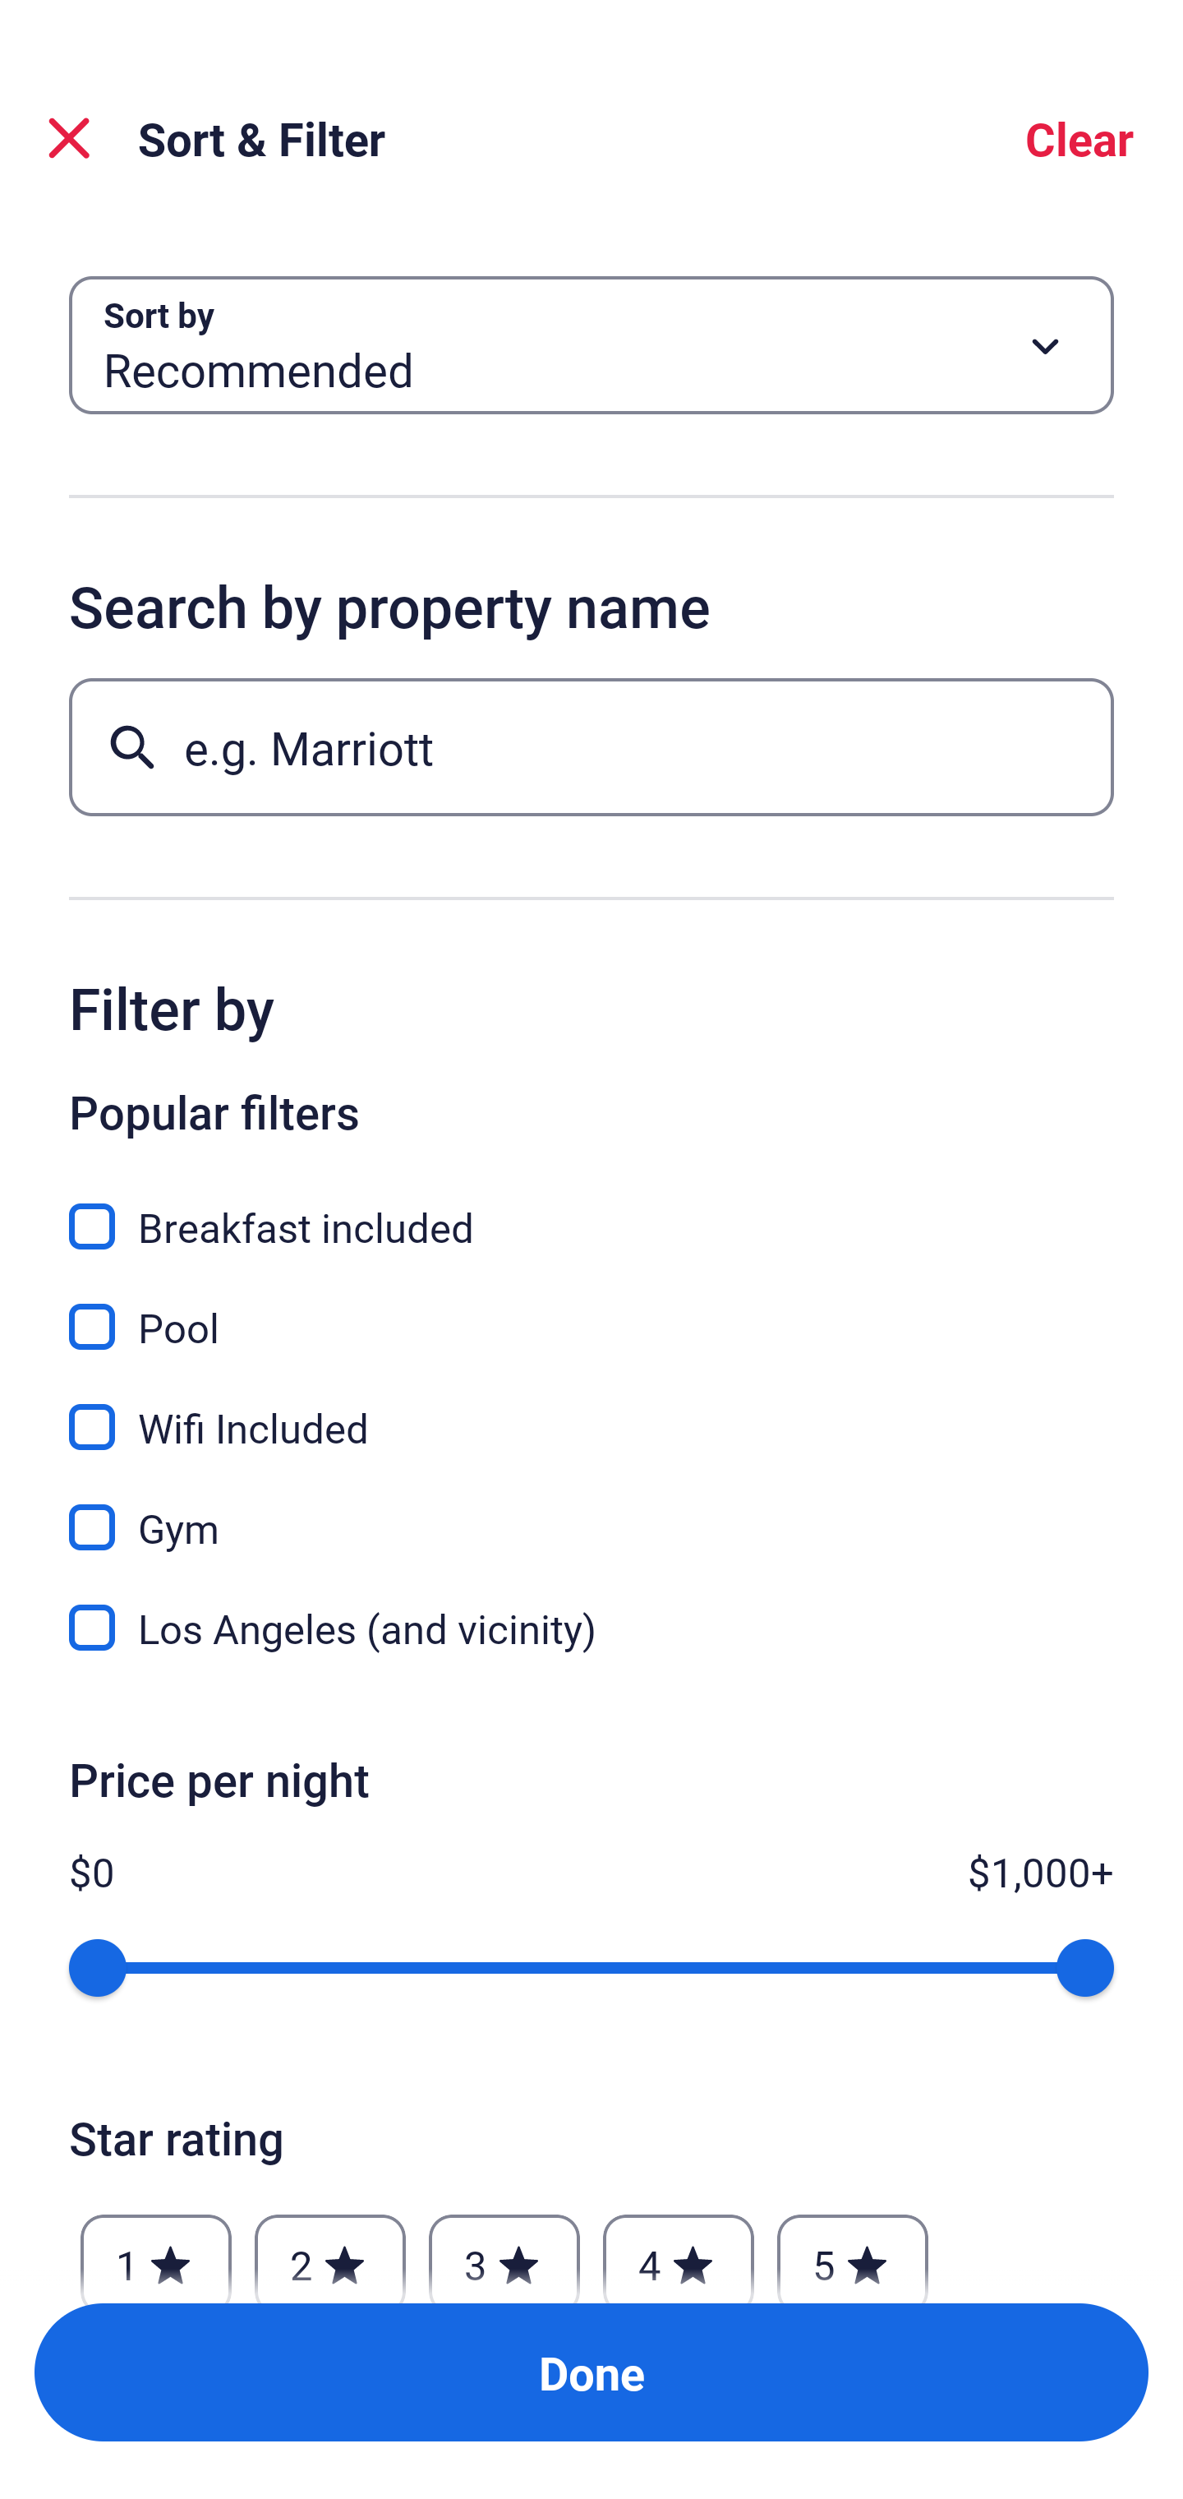  Describe the element at coordinates (679, 2250) in the screenshot. I see `4` at that location.